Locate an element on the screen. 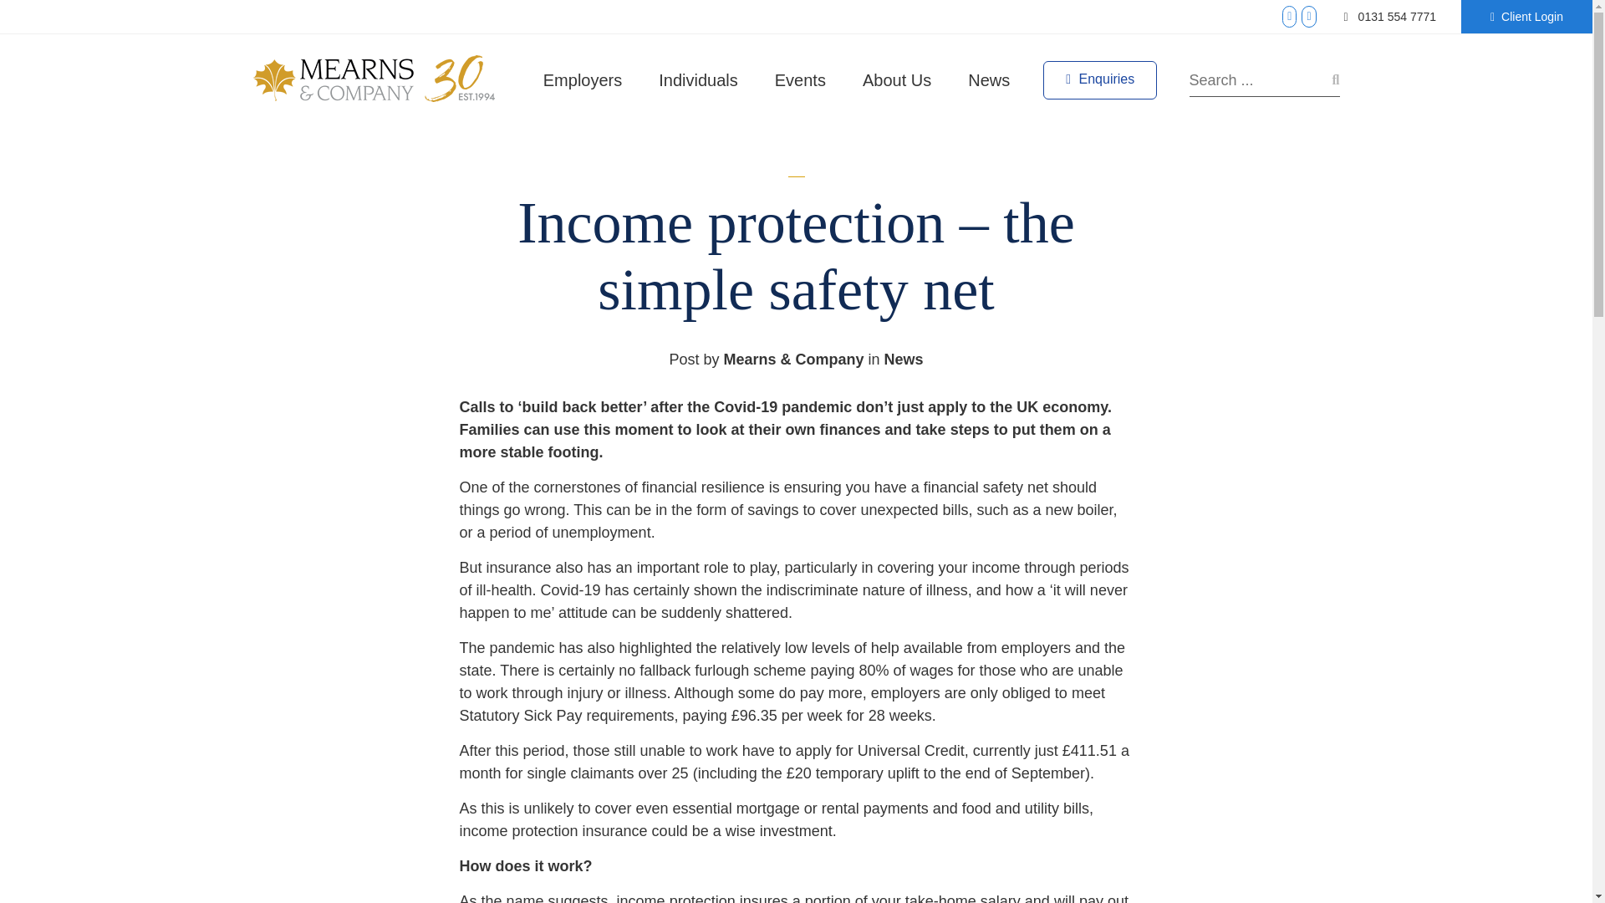 The width and height of the screenshot is (1605, 903). About Us is located at coordinates (896, 79).